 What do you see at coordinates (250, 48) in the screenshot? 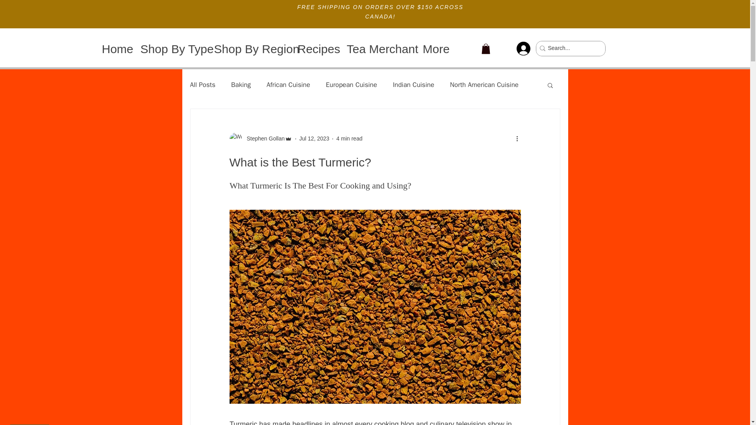
I see `Shop By Region` at bounding box center [250, 48].